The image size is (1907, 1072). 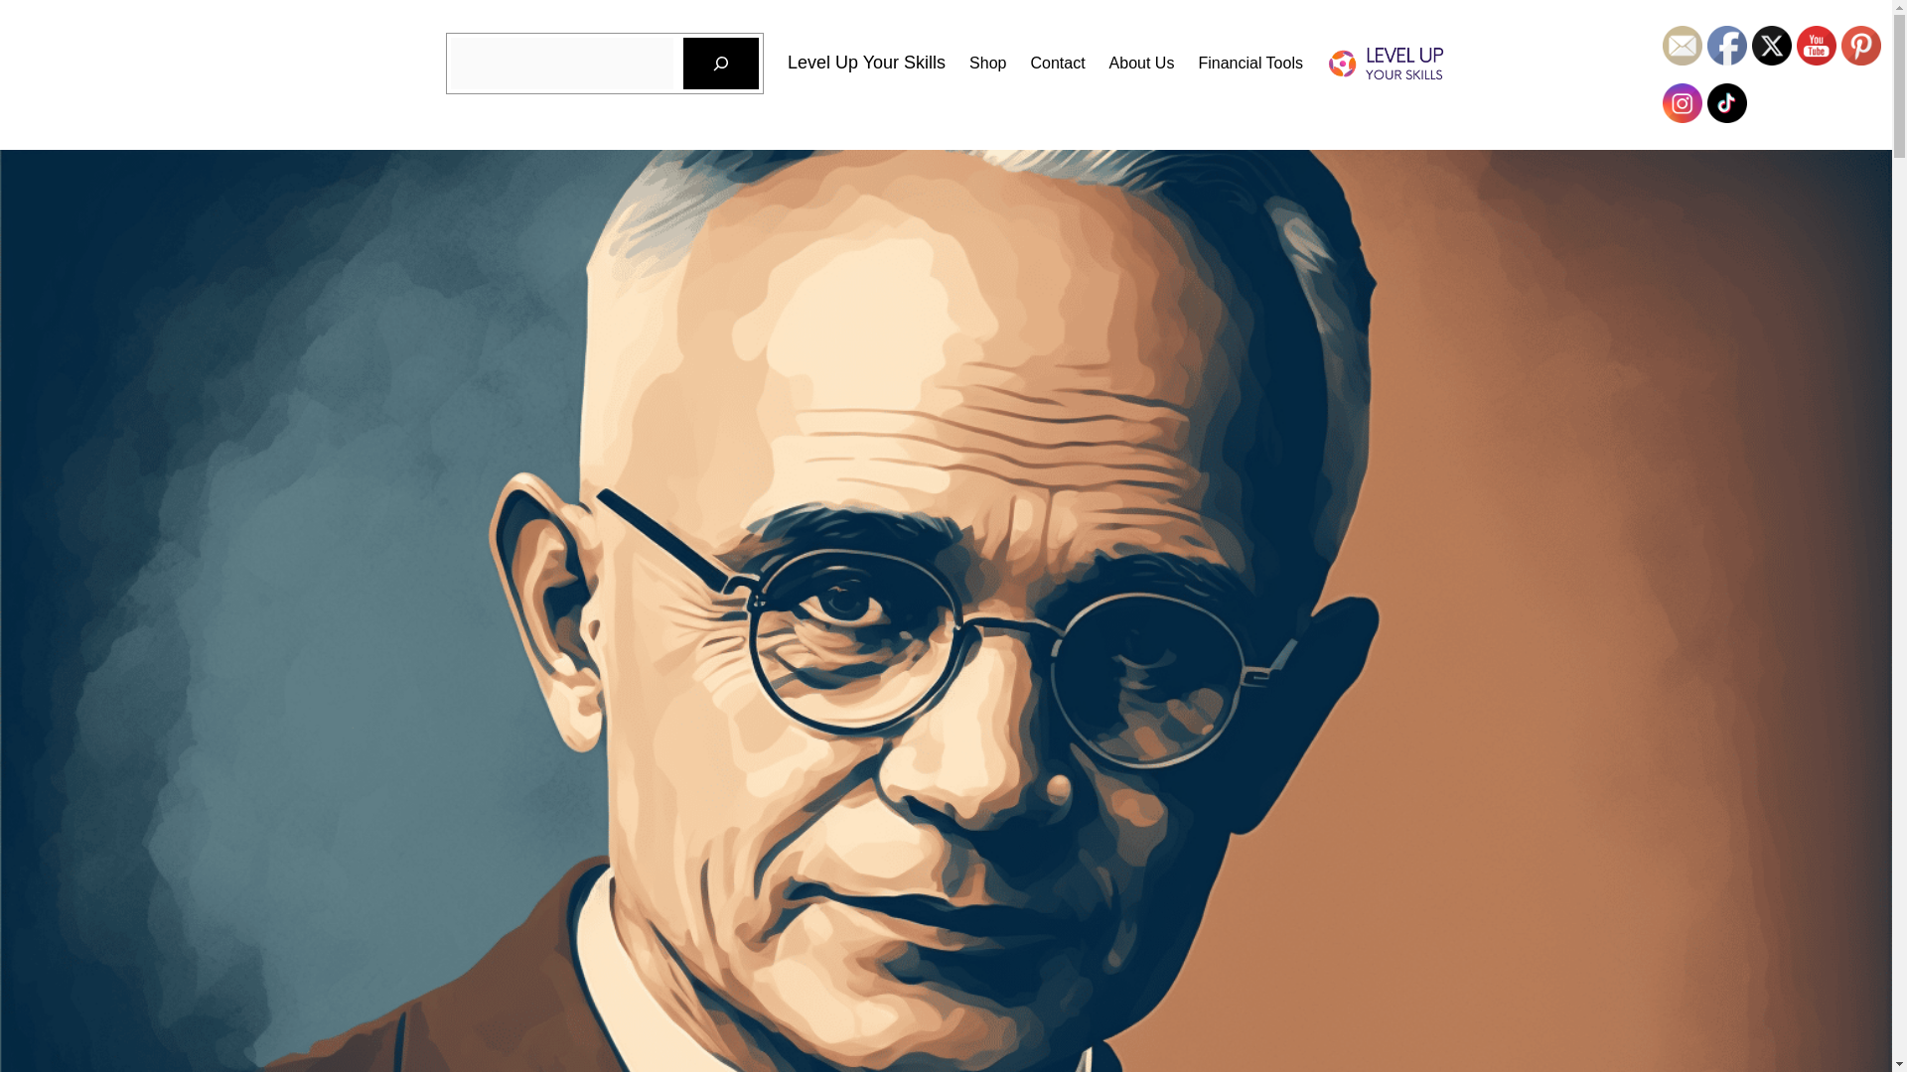 What do you see at coordinates (1142, 63) in the screenshot?
I see `About Us` at bounding box center [1142, 63].